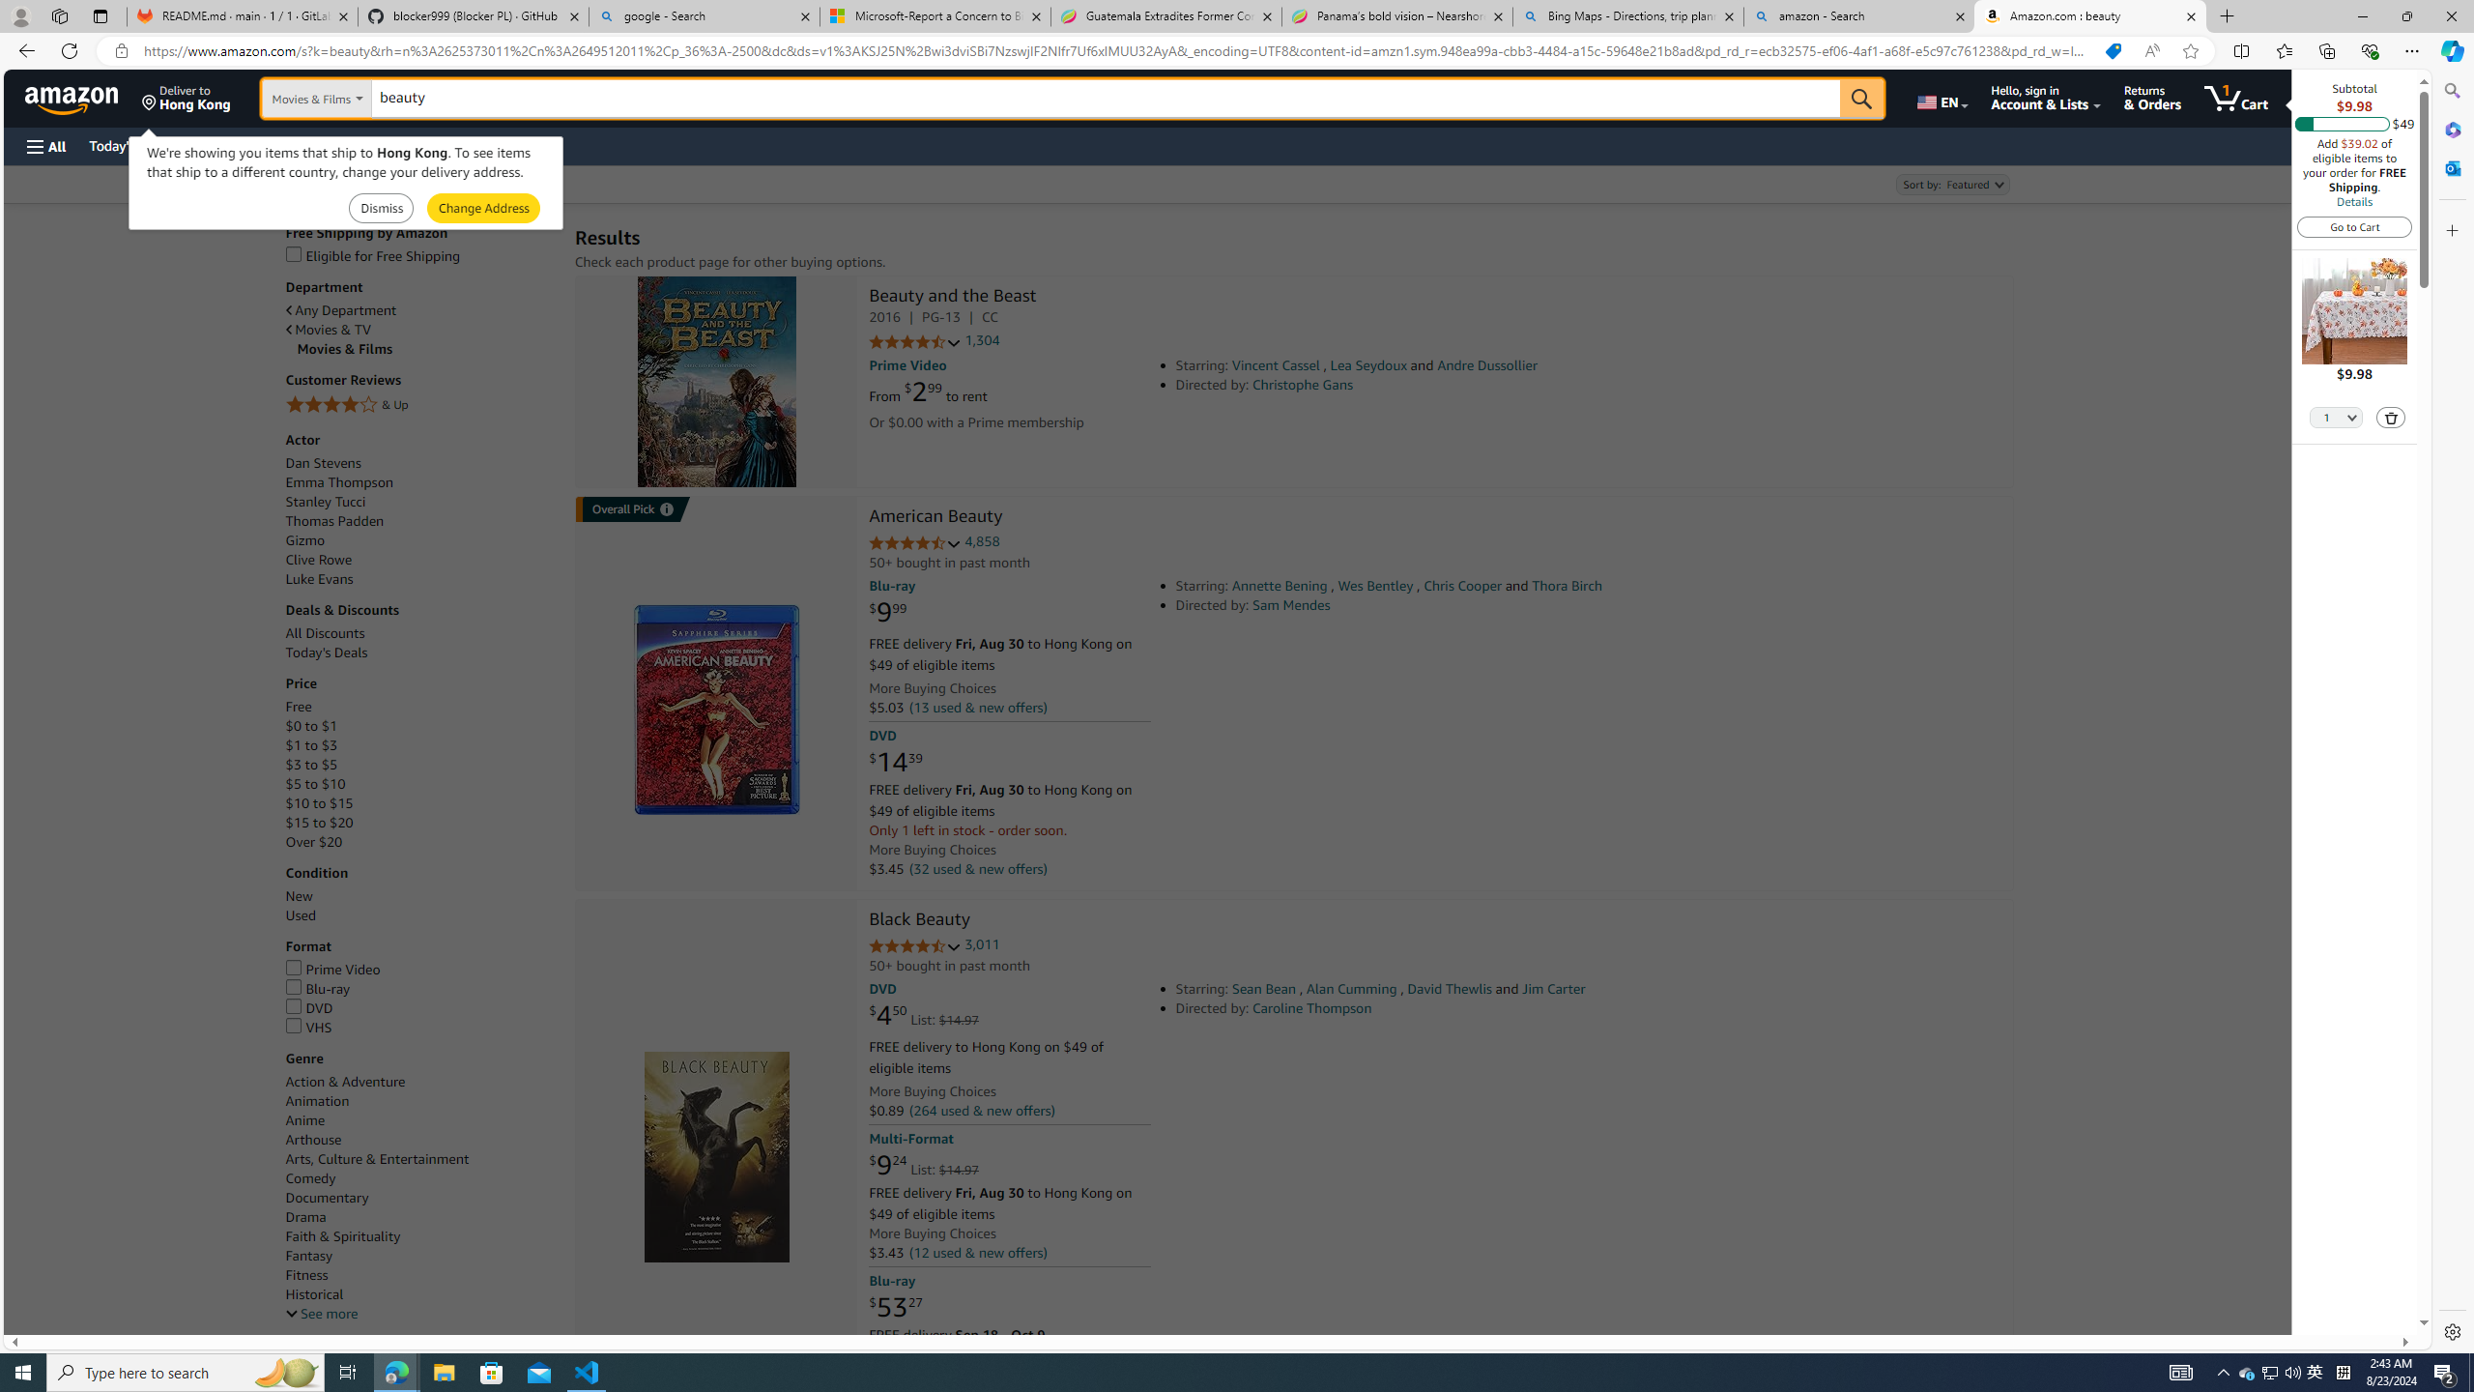  I want to click on (12 used & new offers), so click(976, 1251).